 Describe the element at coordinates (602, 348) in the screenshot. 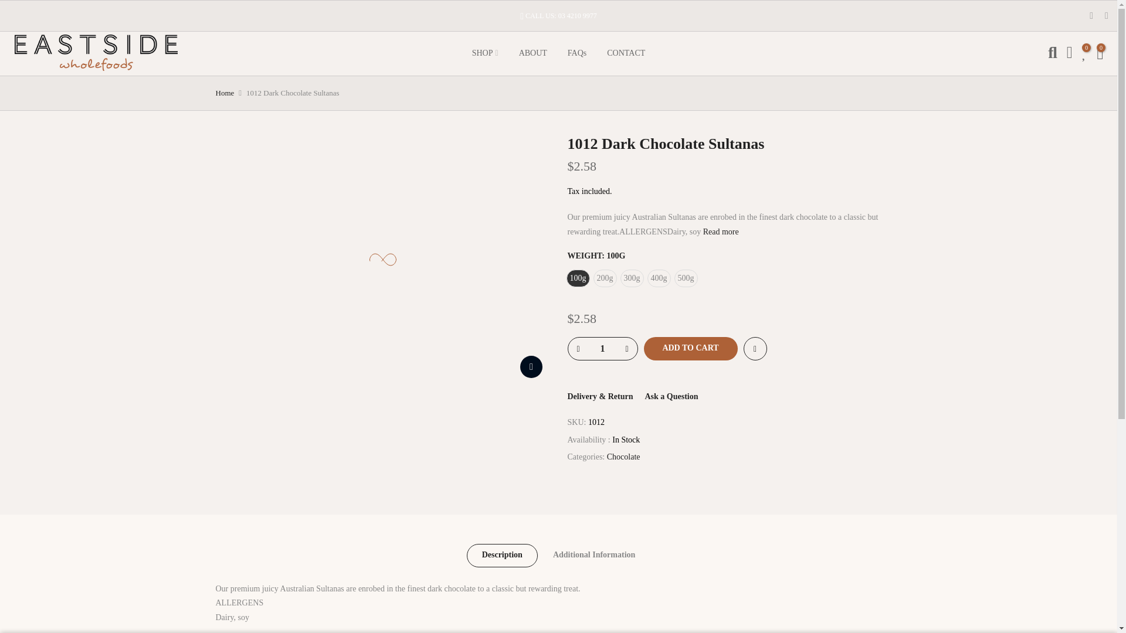

I see `1` at that location.